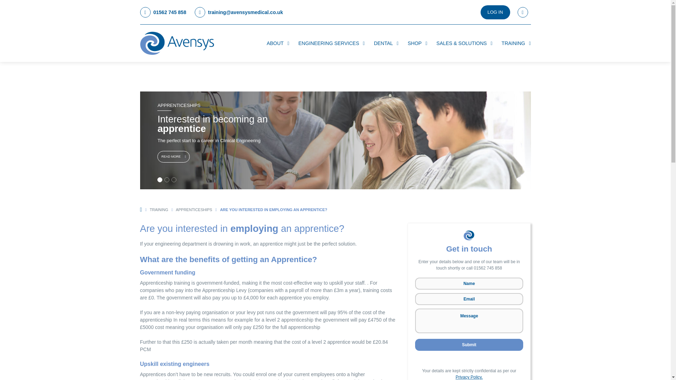 Image resolution: width=676 pixels, height=380 pixels. Describe the element at coordinates (417, 43) in the screenshot. I see `SHOP` at that location.